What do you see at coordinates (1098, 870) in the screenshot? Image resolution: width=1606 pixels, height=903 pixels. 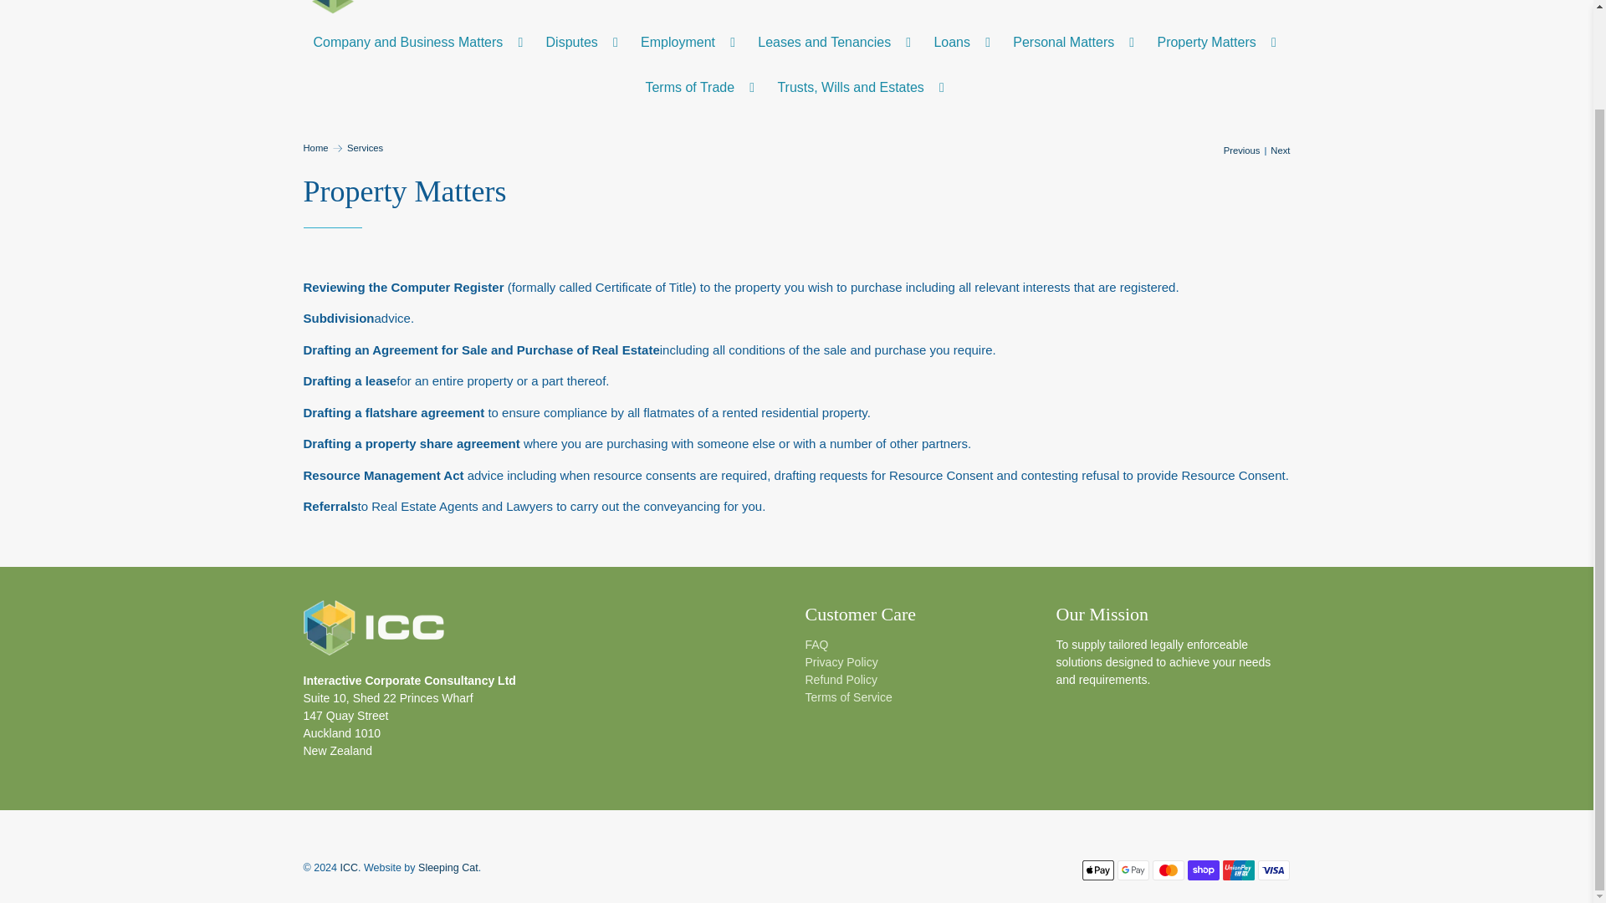 I see `Apple Pay` at bounding box center [1098, 870].